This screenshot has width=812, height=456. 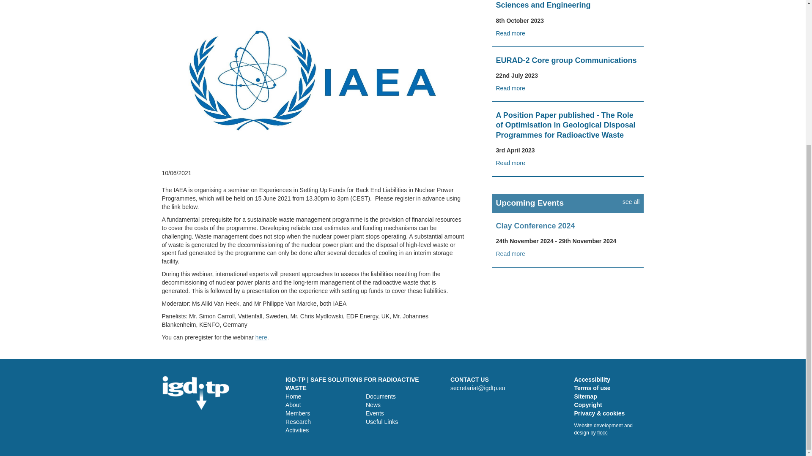 I want to click on Documents, so click(x=381, y=396).